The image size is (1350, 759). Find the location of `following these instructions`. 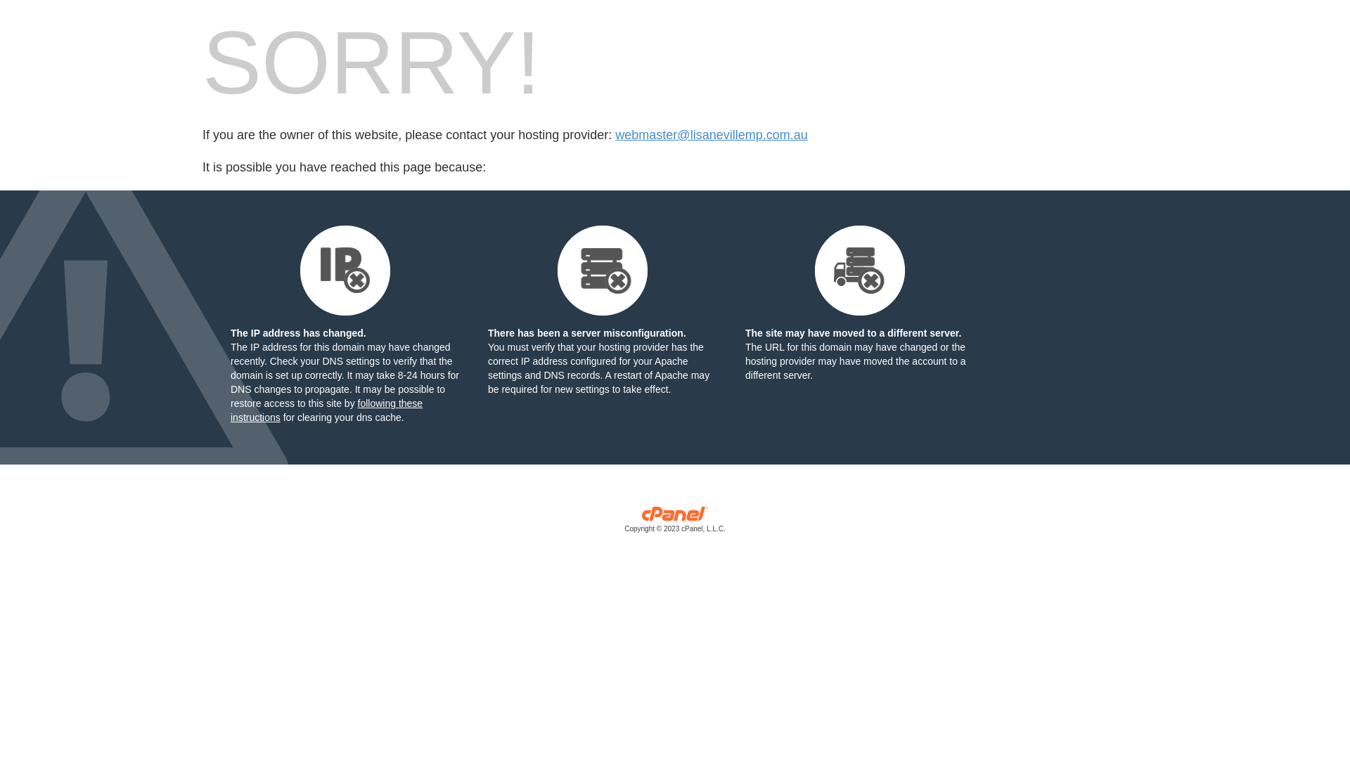

following these instructions is located at coordinates (326, 410).